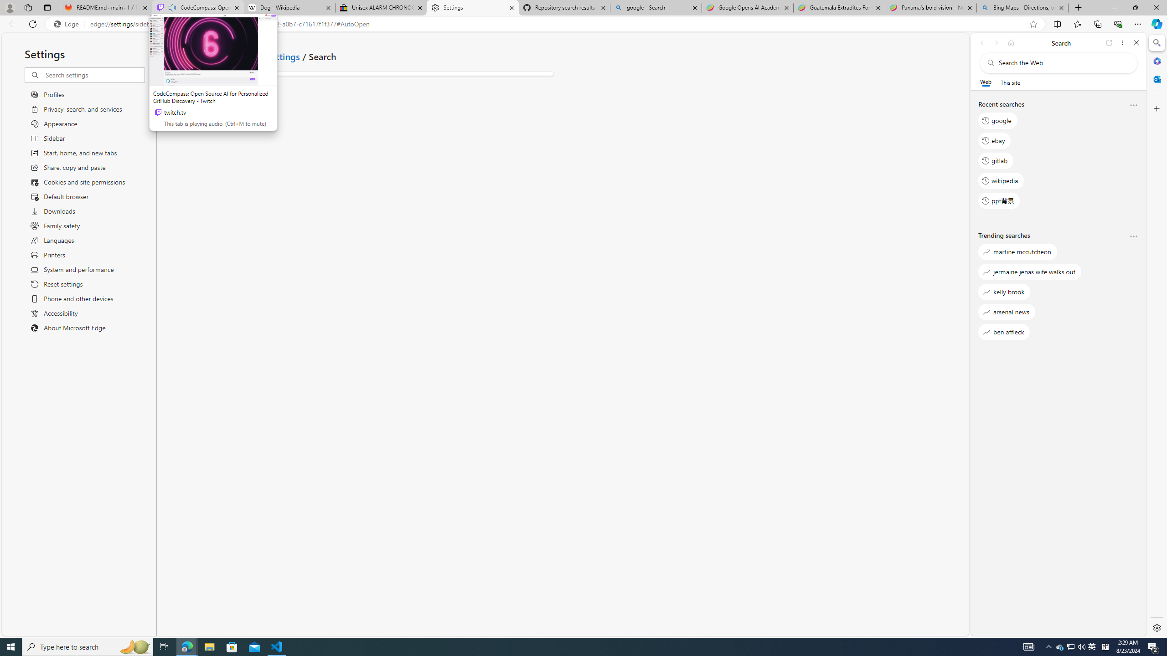  Describe the element at coordinates (68, 24) in the screenshot. I see `Edge` at that location.